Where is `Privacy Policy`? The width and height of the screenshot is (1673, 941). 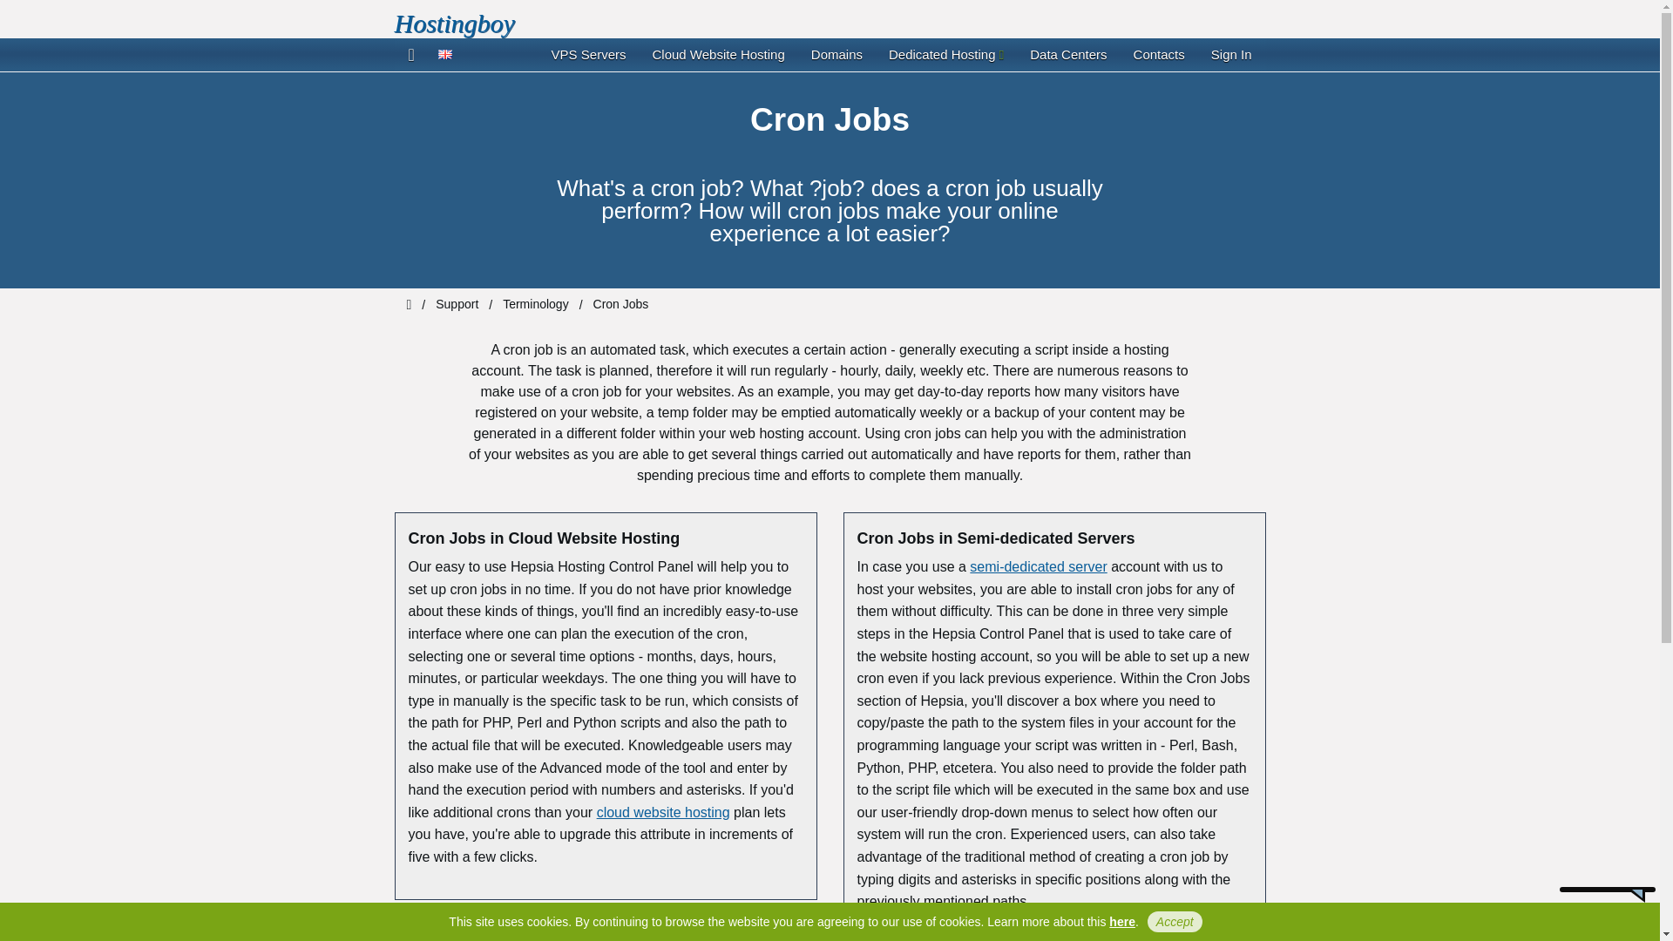
Privacy Policy is located at coordinates (1122, 921).